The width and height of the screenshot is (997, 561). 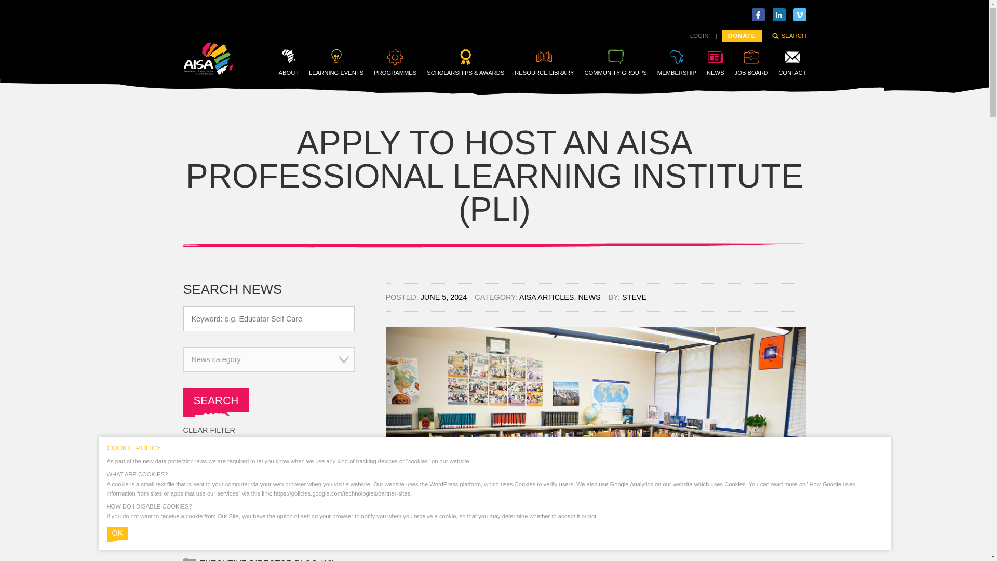 I want to click on DONATE, so click(x=742, y=36).